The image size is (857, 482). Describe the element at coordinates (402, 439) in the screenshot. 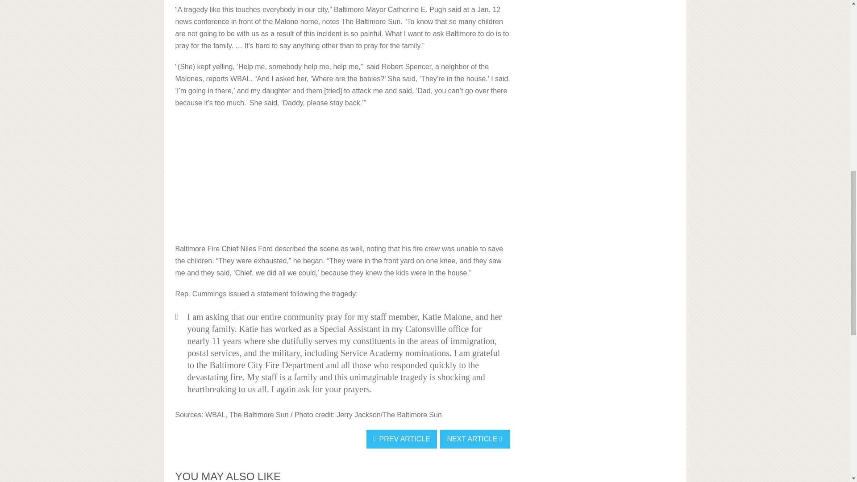

I see `PREV ARTICLE` at that location.